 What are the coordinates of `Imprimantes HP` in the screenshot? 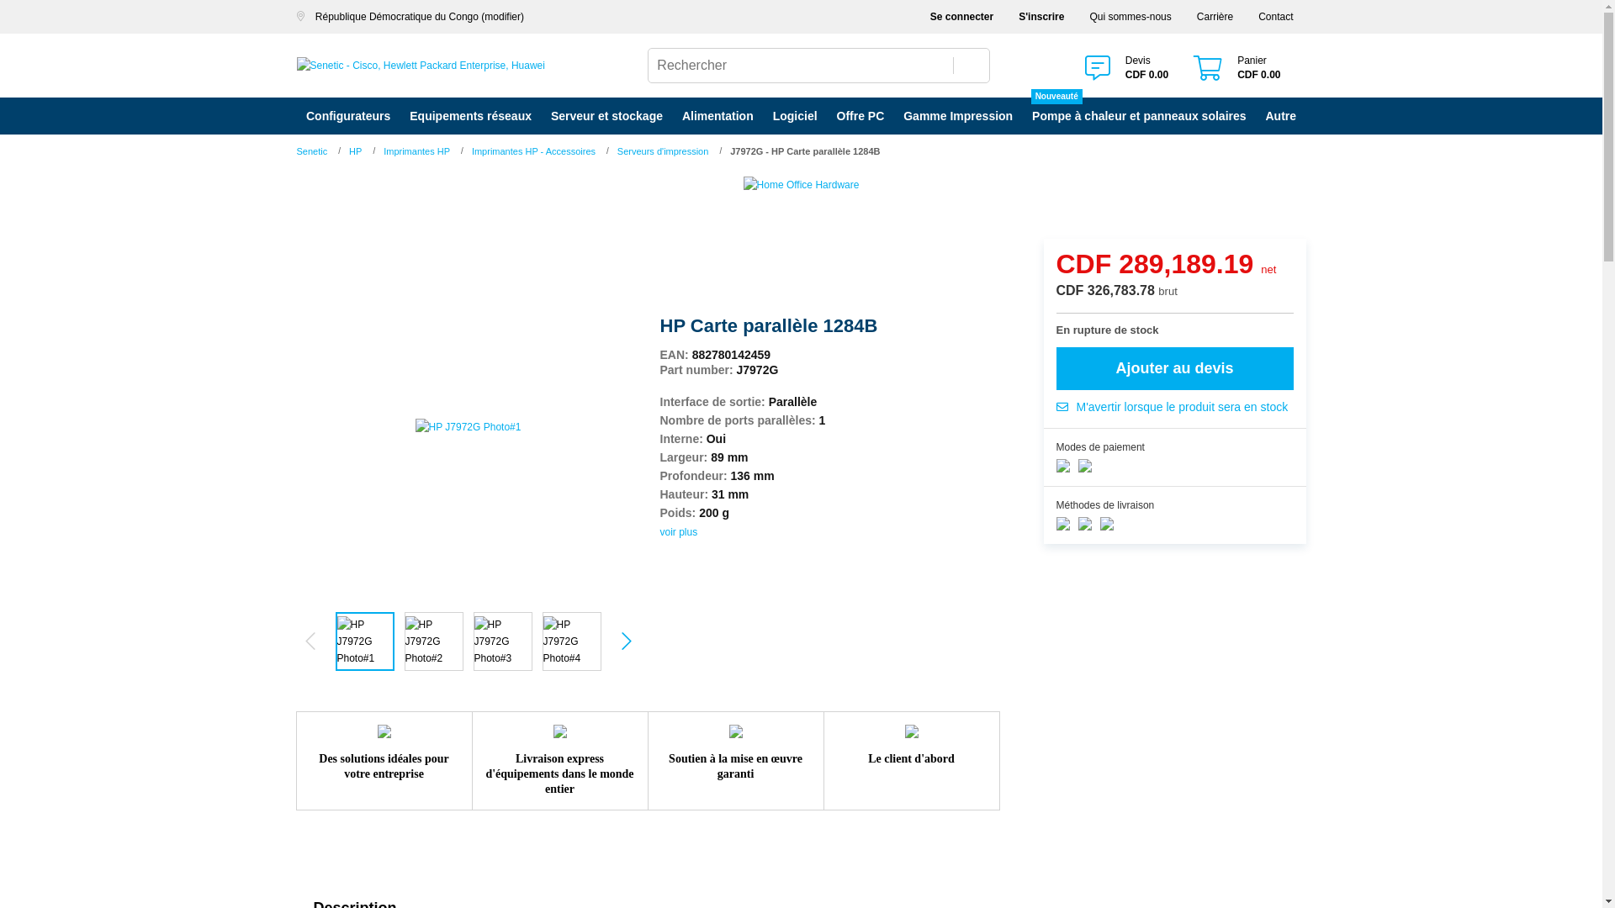 It's located at (417, 151).